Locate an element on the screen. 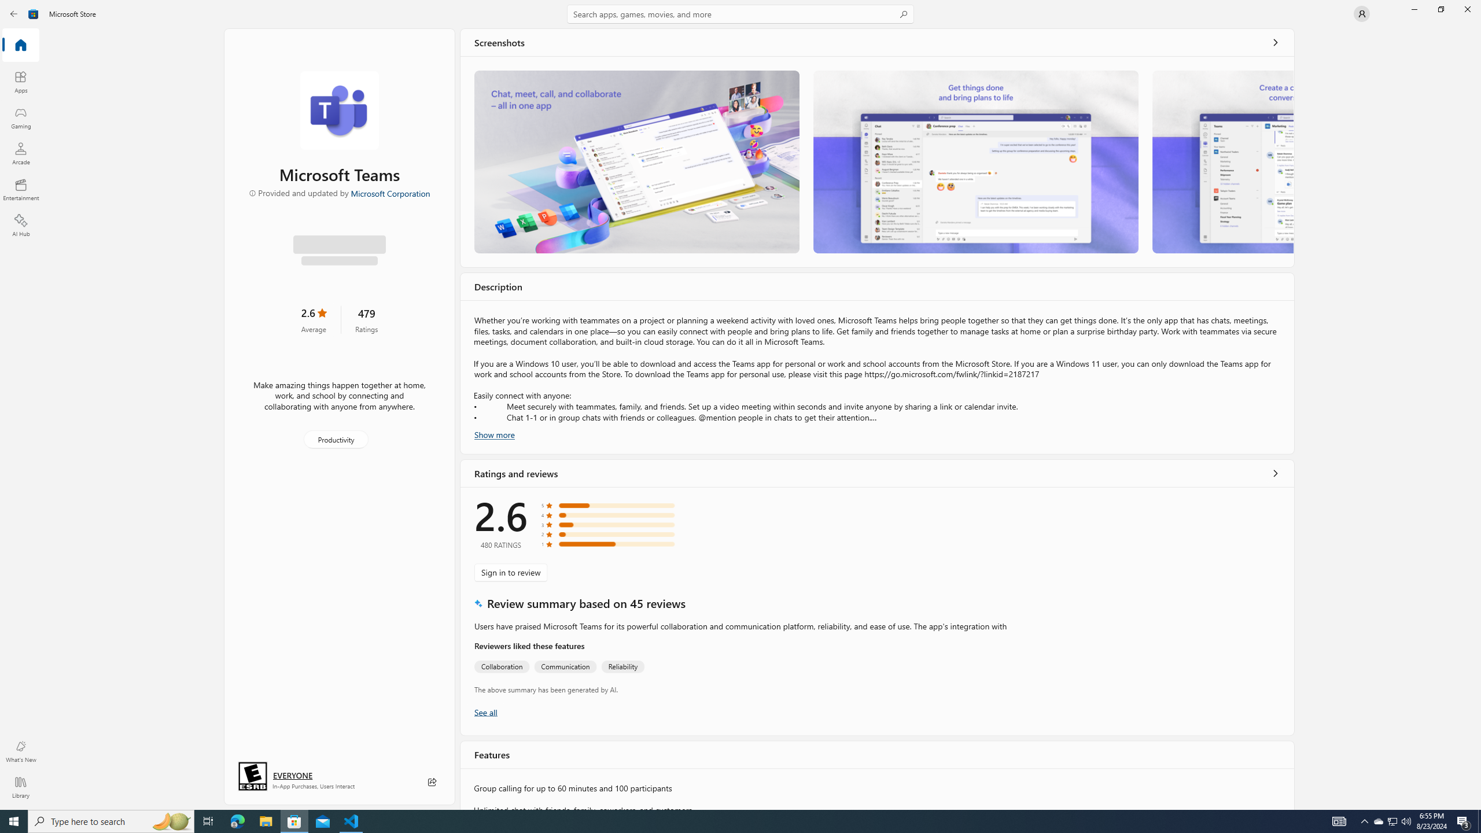 This screenshot has width=1481, height=833. Back is located at coordinates (14, 14).